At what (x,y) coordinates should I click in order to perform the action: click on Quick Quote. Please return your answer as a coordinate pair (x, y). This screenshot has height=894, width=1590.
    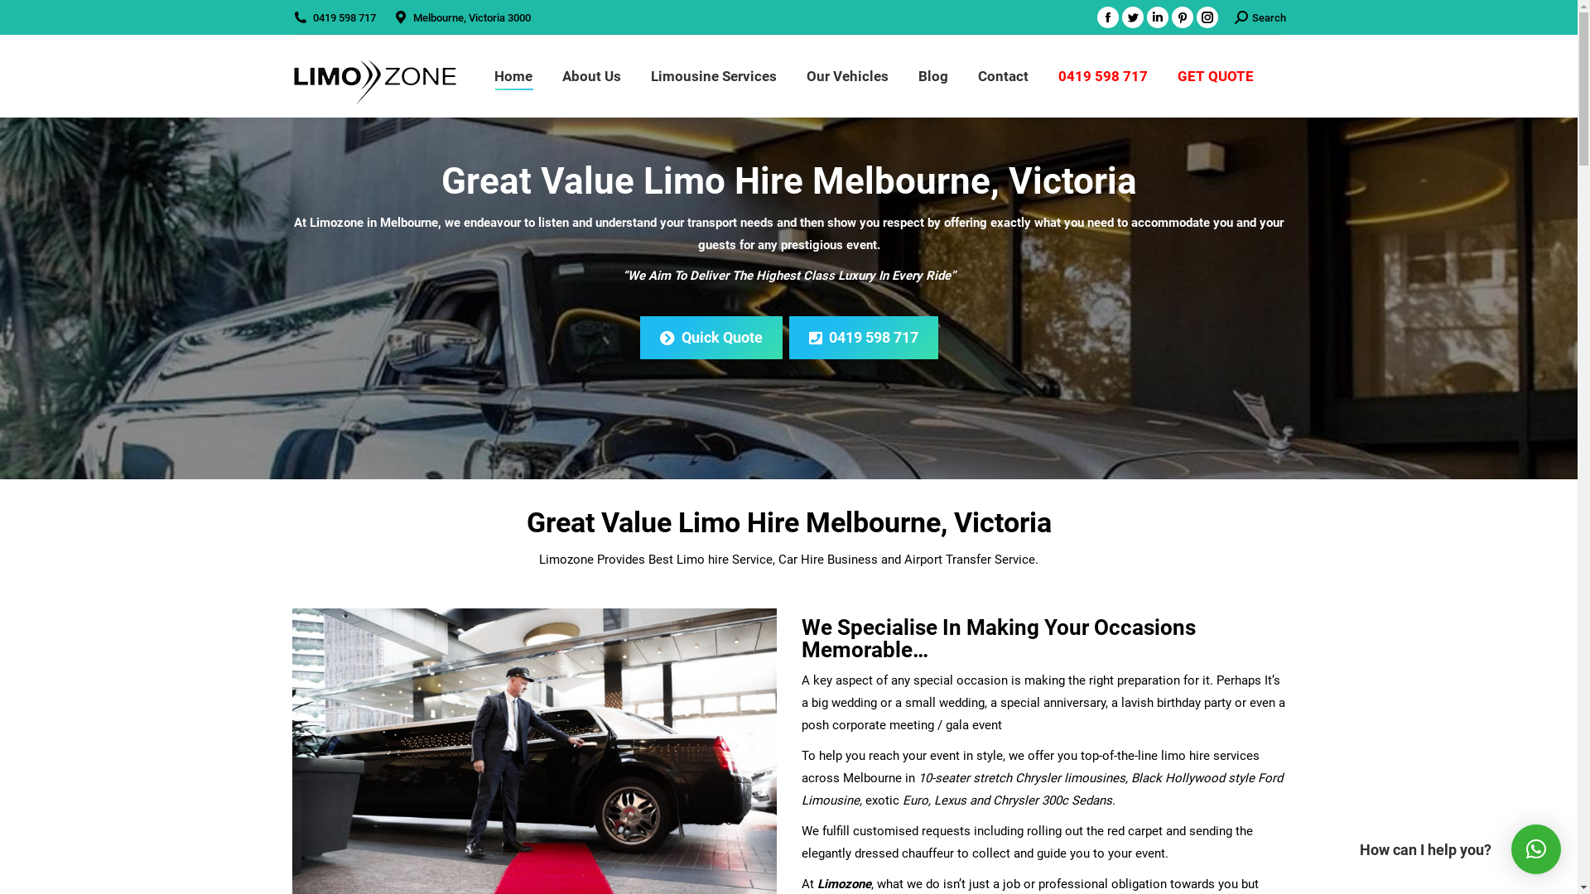
    Looking at the image, I should click on (711, 338).